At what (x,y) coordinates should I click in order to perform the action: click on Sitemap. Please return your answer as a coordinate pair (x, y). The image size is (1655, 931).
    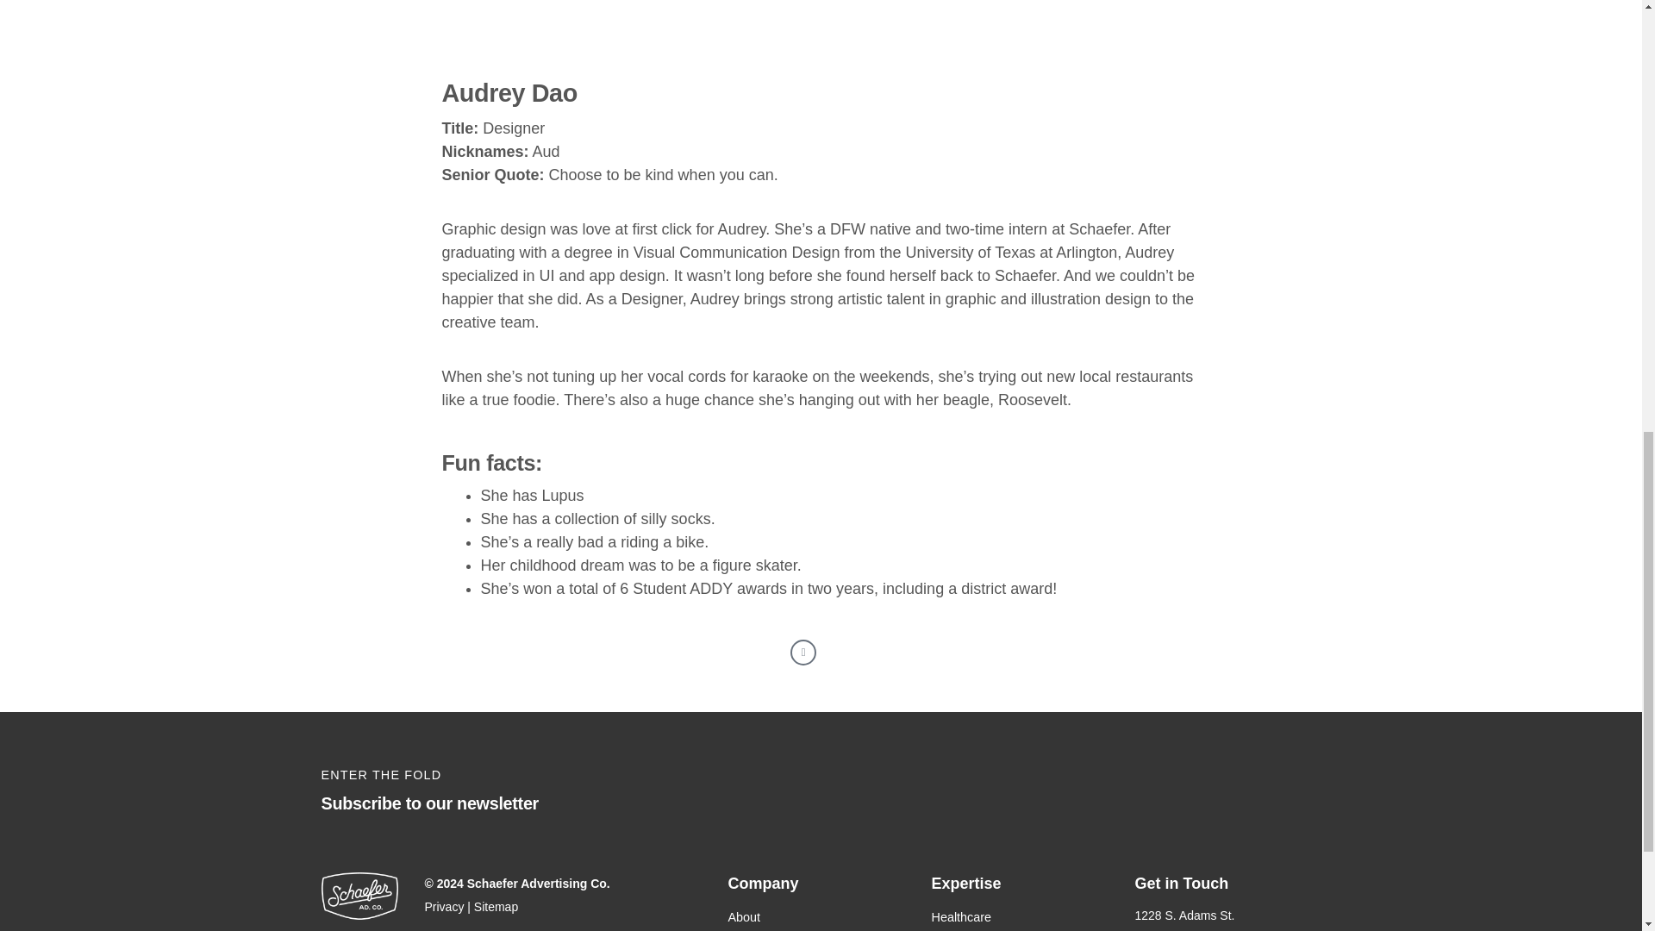
    Looking at the image, I should click on (495, 907).